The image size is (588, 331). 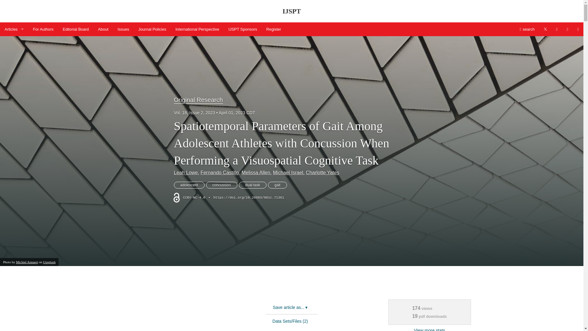 What do you see at coordinates (76, 29) in the screenshot?
I see `Editorial Board` at bounding box center [76, 29].